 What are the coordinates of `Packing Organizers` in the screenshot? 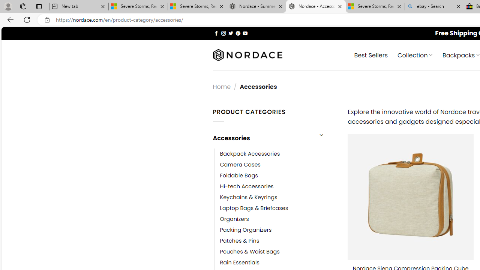 It's located at (278, 230).